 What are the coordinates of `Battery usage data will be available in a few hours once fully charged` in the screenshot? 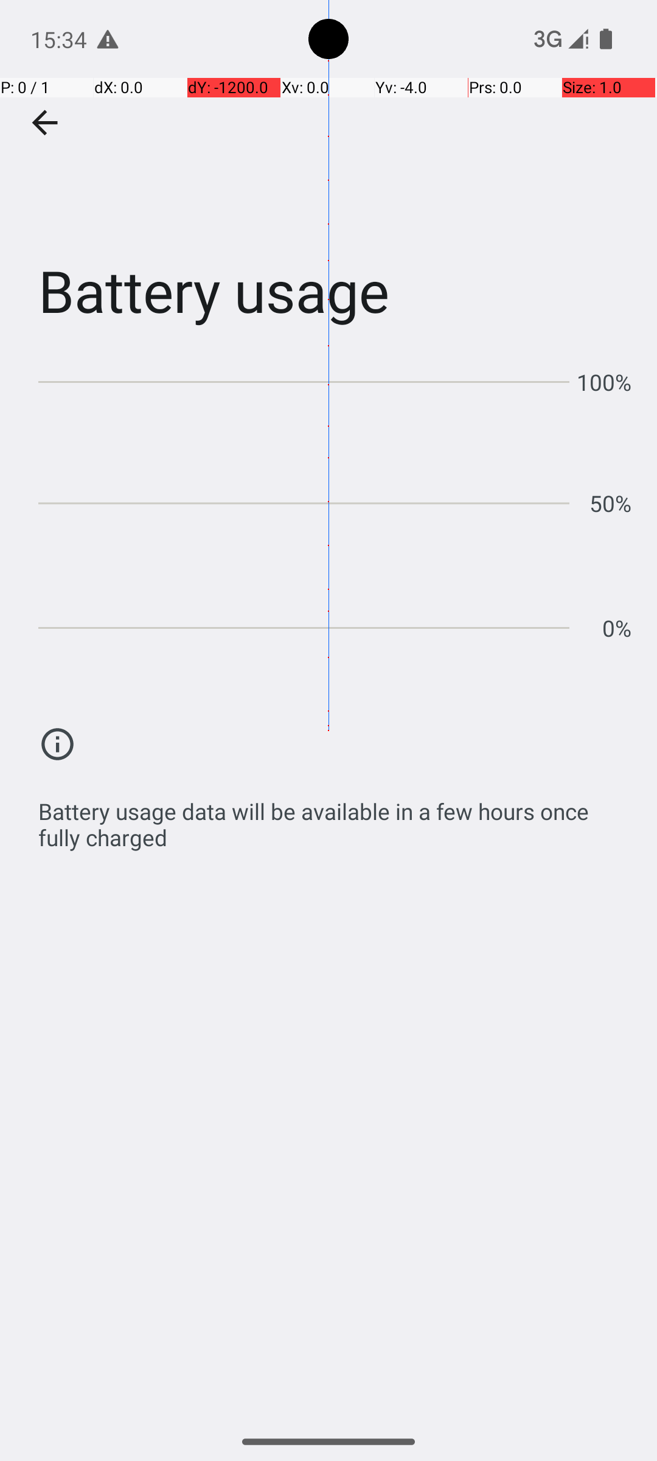 It's located at (335, 818).